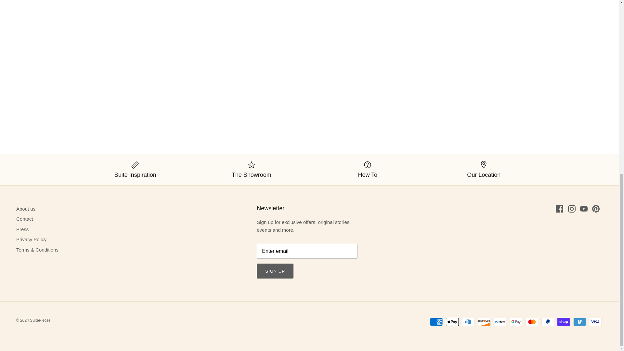  What do you see at coordinates (584, 209) in the screenshot?
I see `Youtube` at bounding box center [584, 209].